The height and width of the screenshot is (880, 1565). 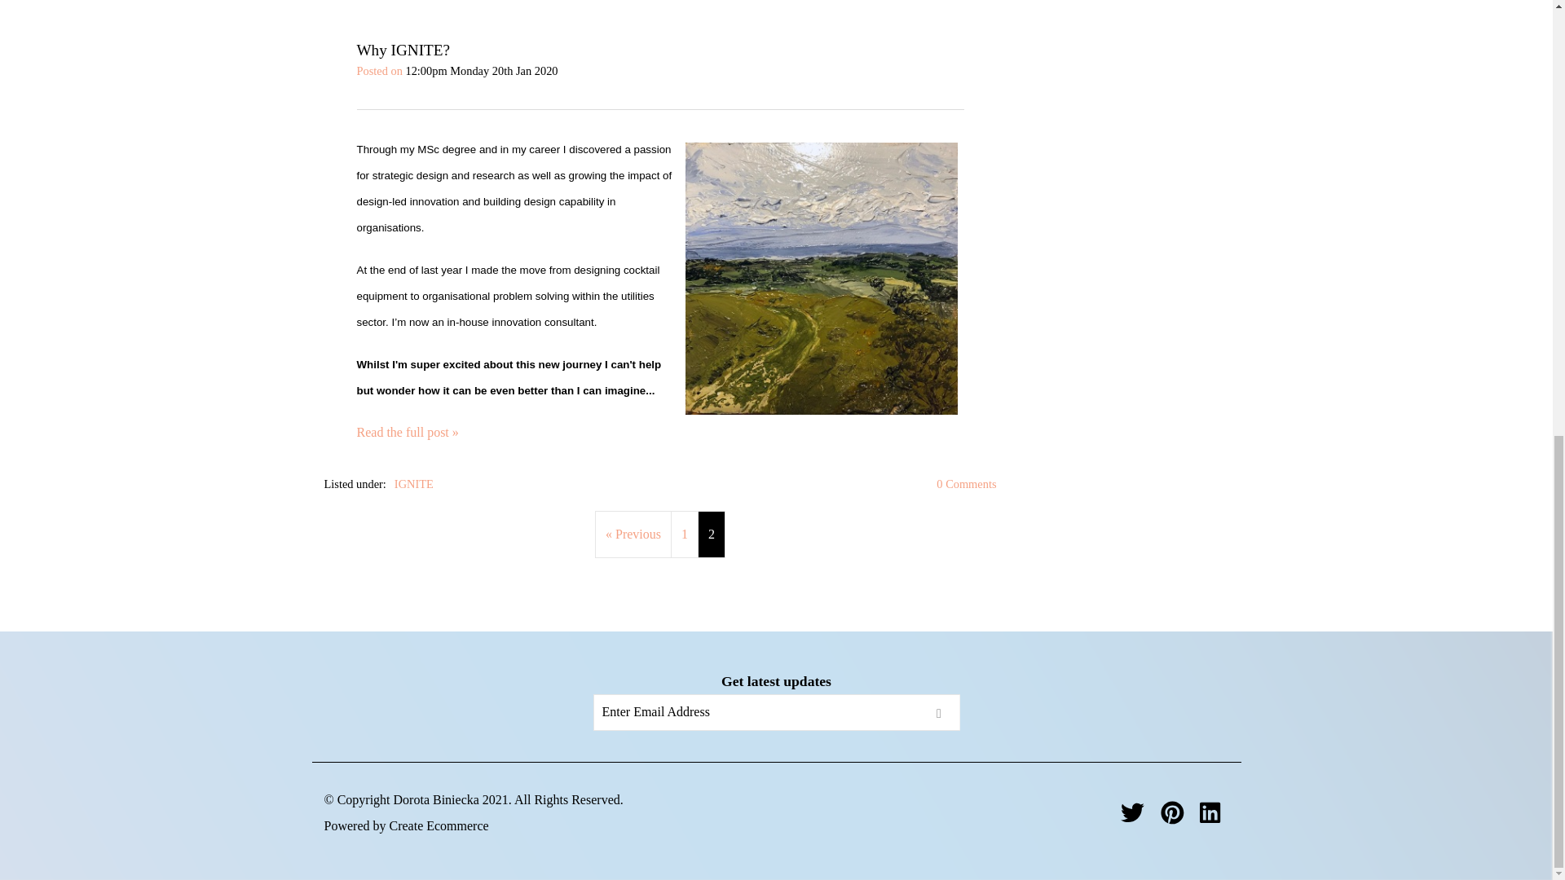 What do you see at coordinates (965, 484) in the screenshot?
I see `0 Comments` at bounding box center [965, 484].